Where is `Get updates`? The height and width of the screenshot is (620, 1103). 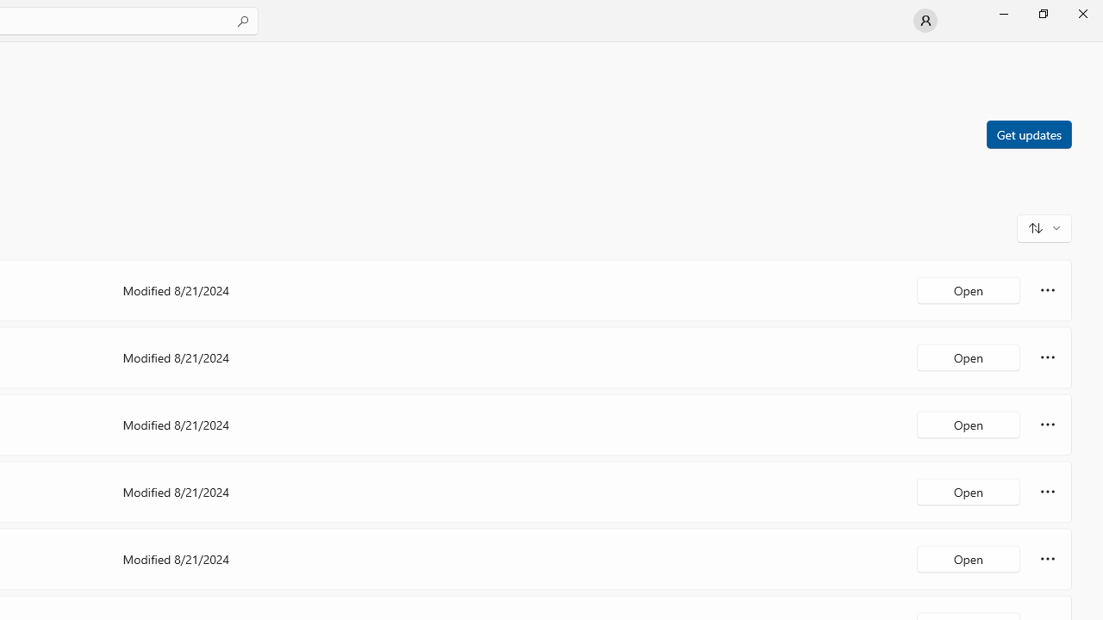 Get updates is located at coordinates (1028, 133).